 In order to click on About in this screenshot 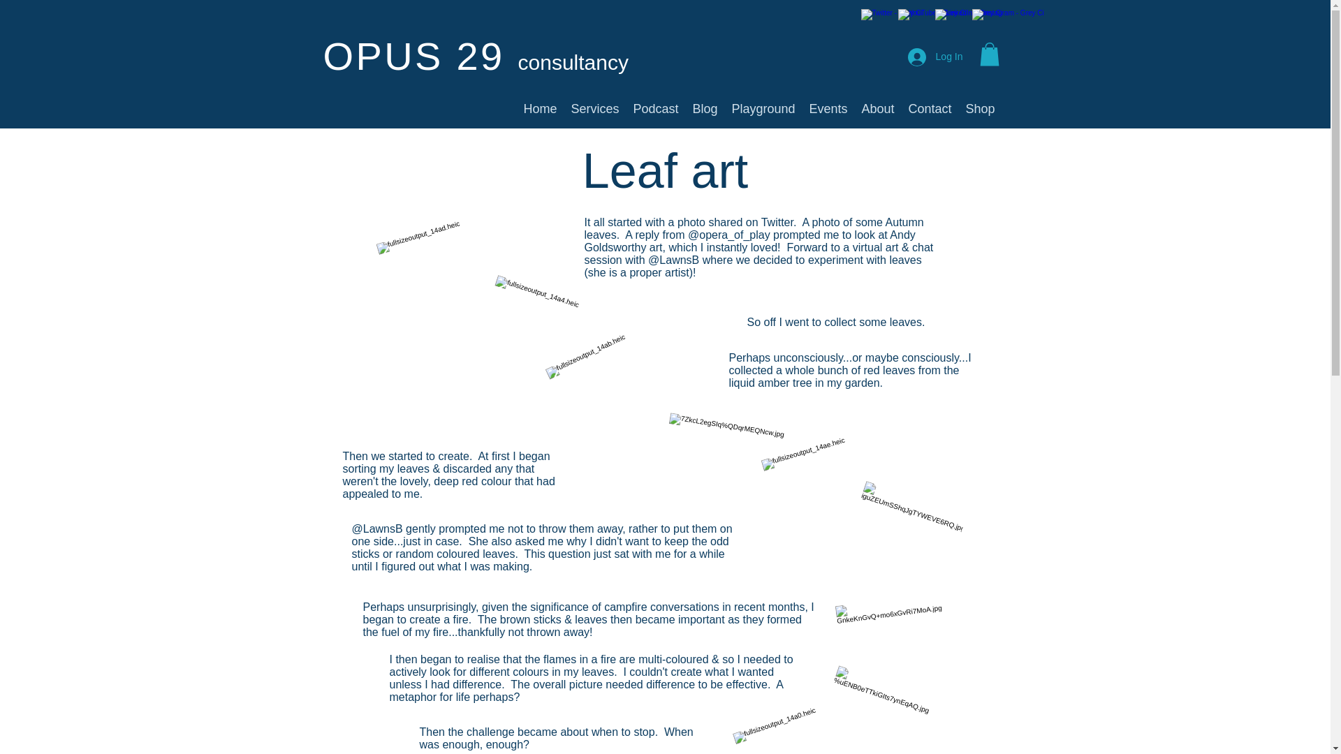, I will do `click(878, 108)`.